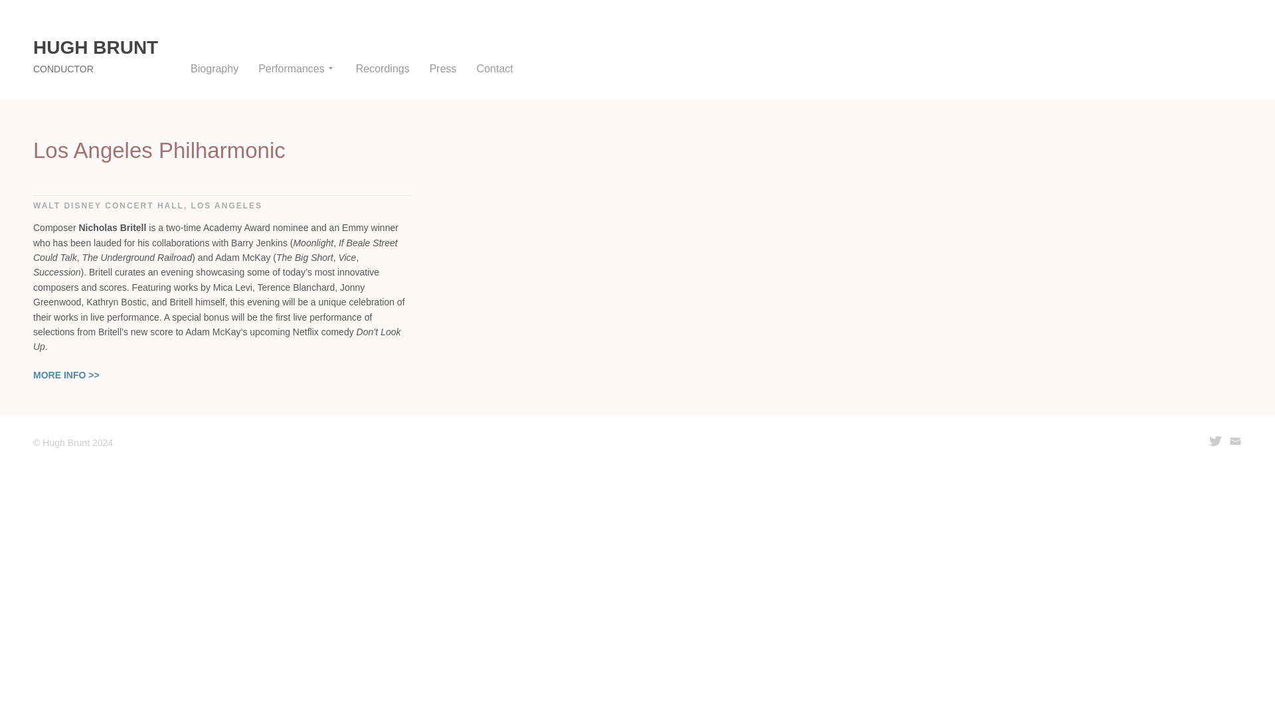  I want to click on Performances, so click(296, 69).